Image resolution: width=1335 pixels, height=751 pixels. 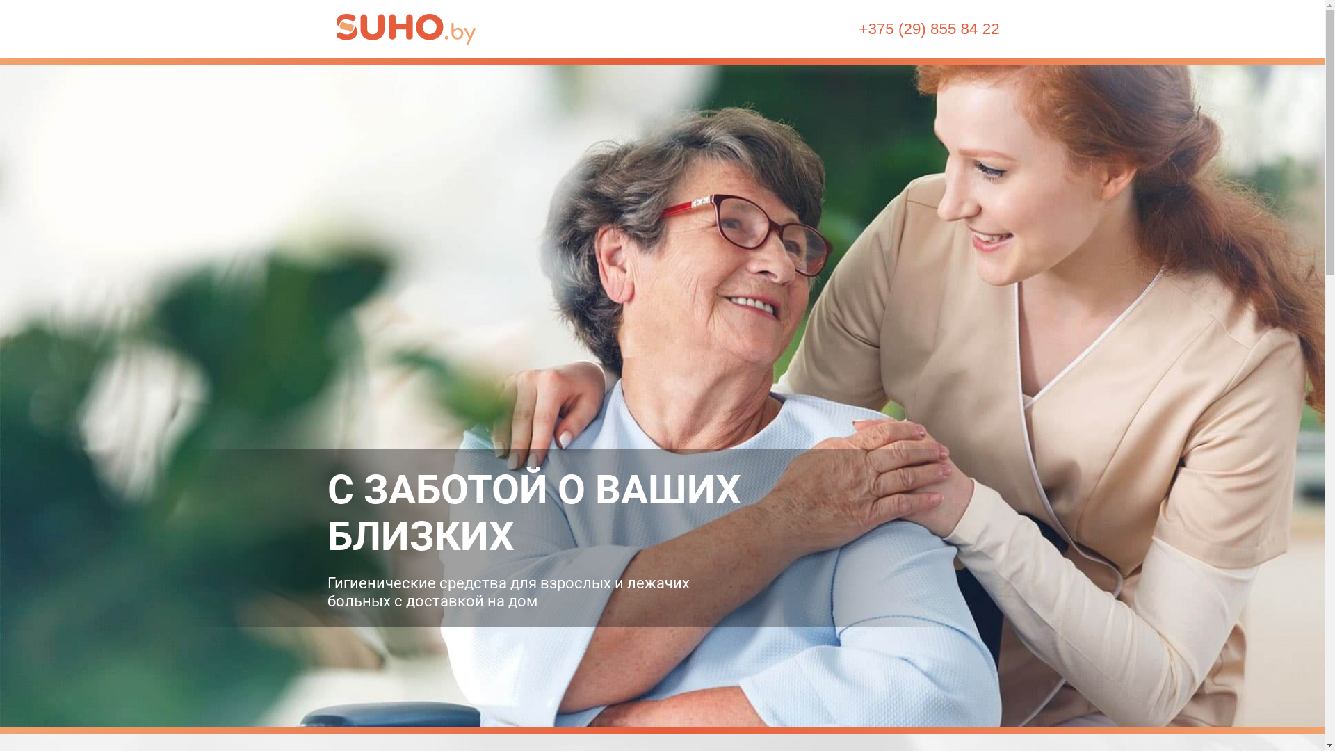 I want to click on +375 (29) 855 84 22, so click(x=929, y=29).